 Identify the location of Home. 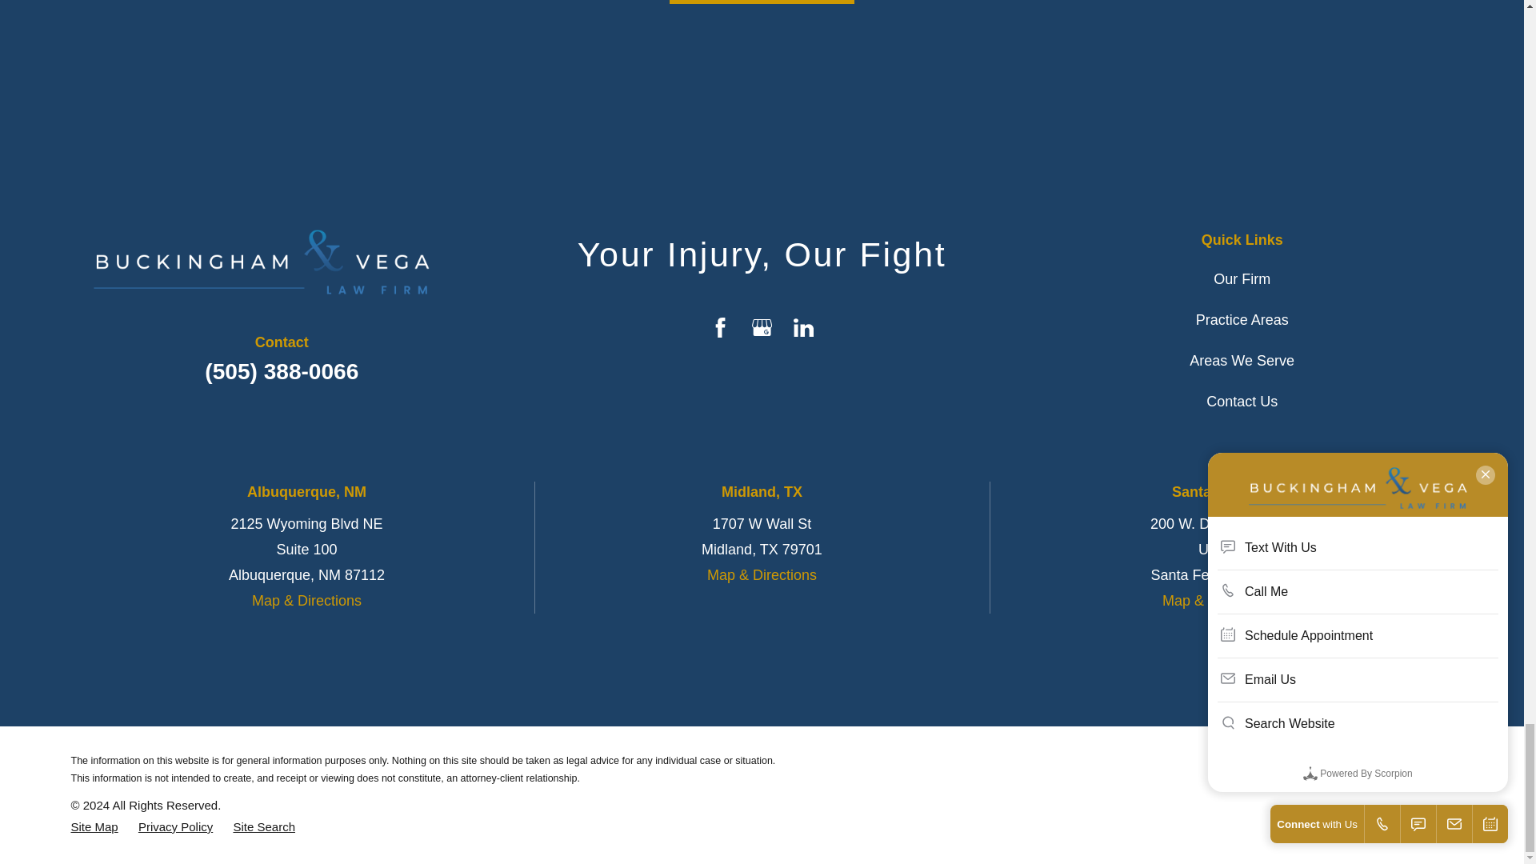
(234, 262).